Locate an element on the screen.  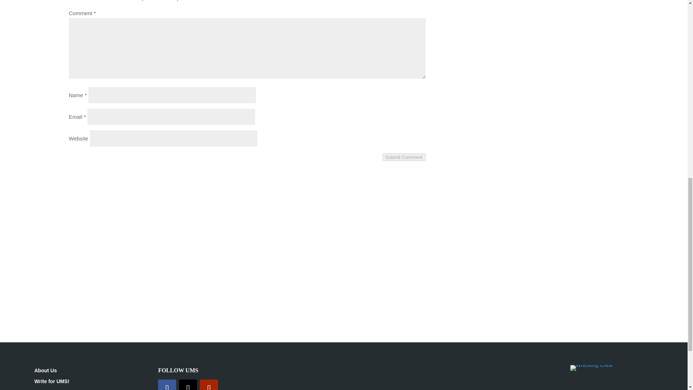
Write for UMS! is located at coordinates (52, 383).